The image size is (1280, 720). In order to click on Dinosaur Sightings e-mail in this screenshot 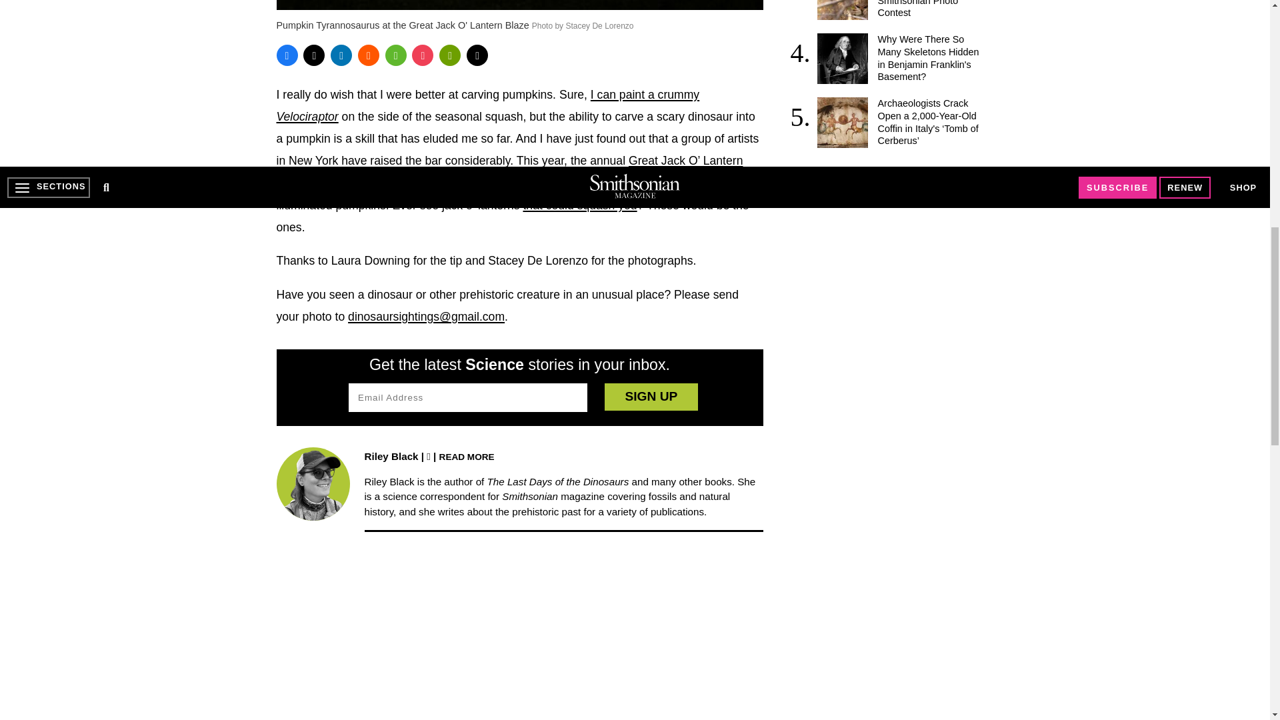, I will do `click(426, 316)`.